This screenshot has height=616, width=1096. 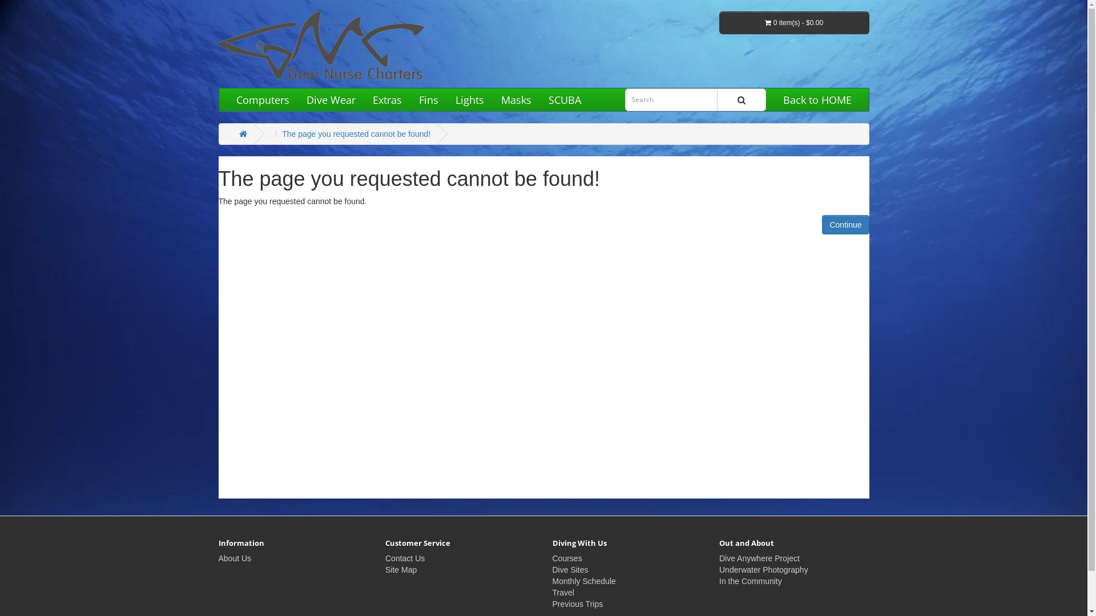 I want to click on Underwater Photography, so click(x=764, y=570).